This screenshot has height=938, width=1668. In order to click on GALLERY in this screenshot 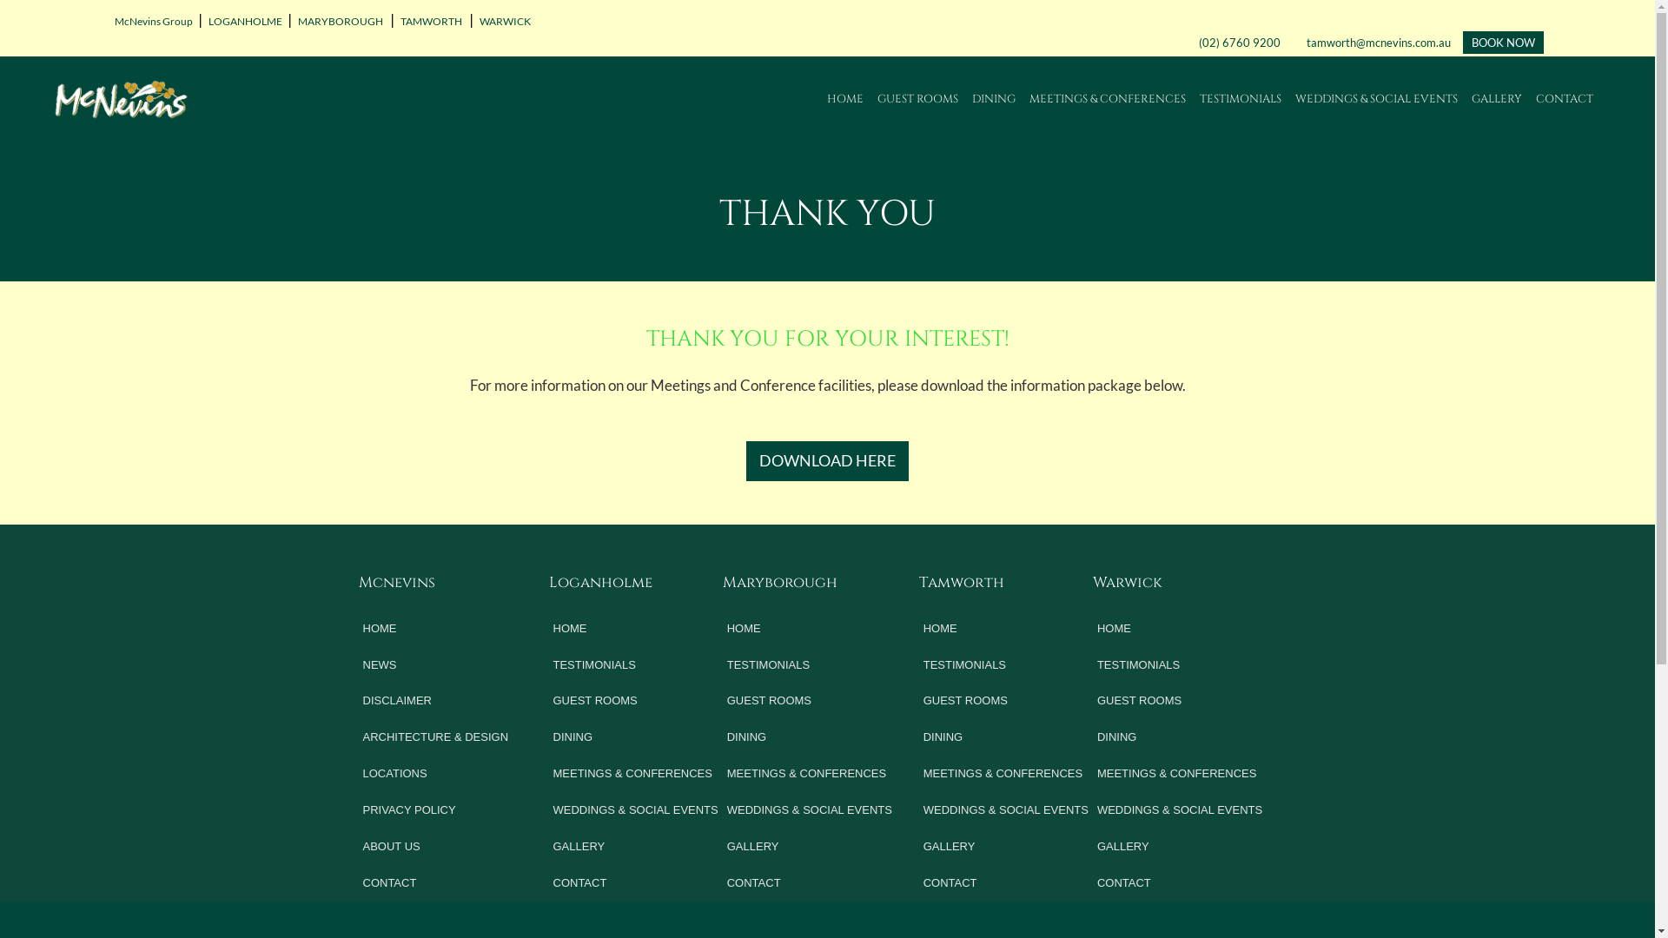, I will do `click(1497, 99)`.